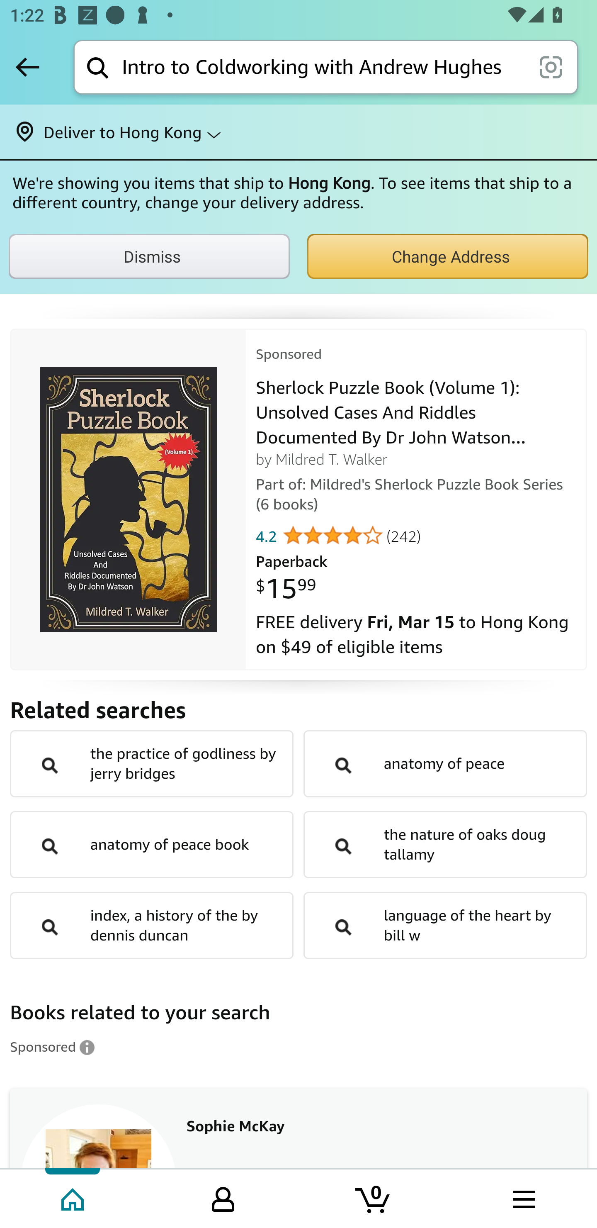 Image resolution: width=597 pixels, height=1228 pixels. Describe the element at coordinates (152, 764) in the screenshot. I see `the practice of godliness by jerry bridges` at that location.